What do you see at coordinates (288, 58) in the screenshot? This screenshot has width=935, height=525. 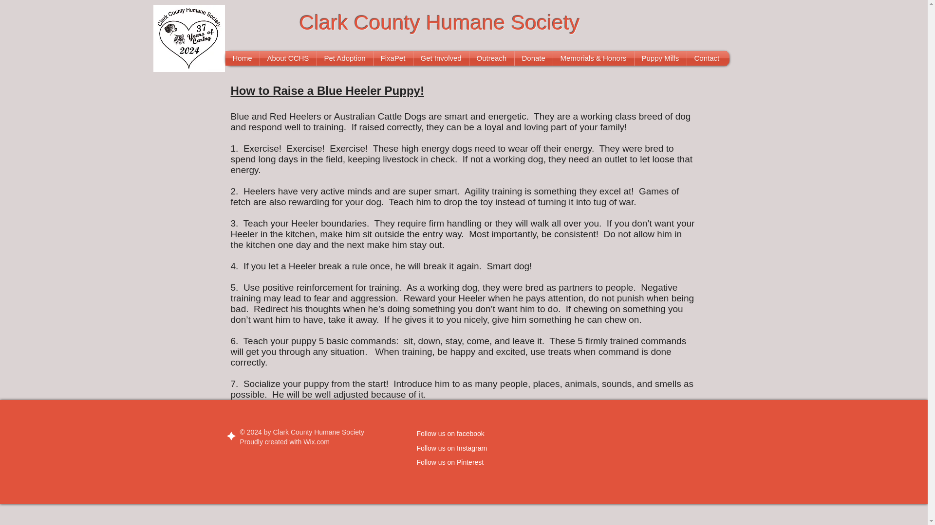 I see `About CCHS` at bounding box center [288, 58].